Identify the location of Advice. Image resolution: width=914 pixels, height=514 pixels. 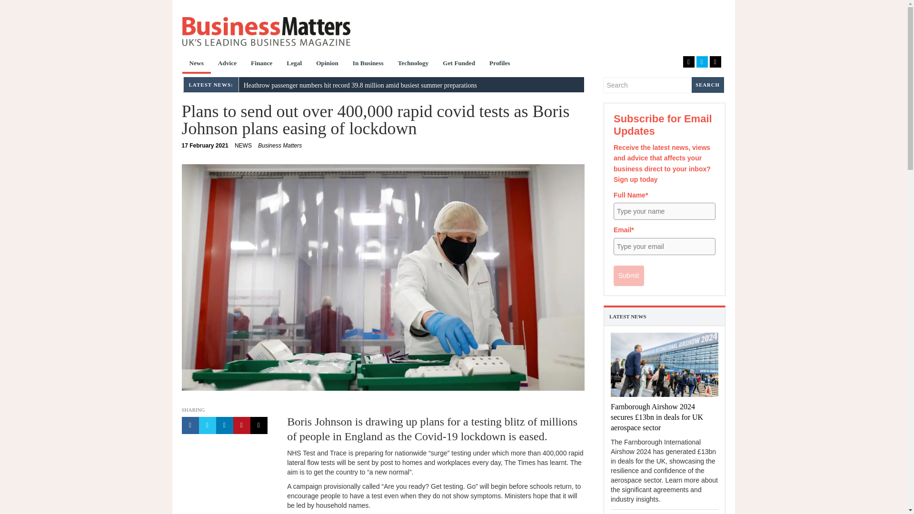
(228, 64).